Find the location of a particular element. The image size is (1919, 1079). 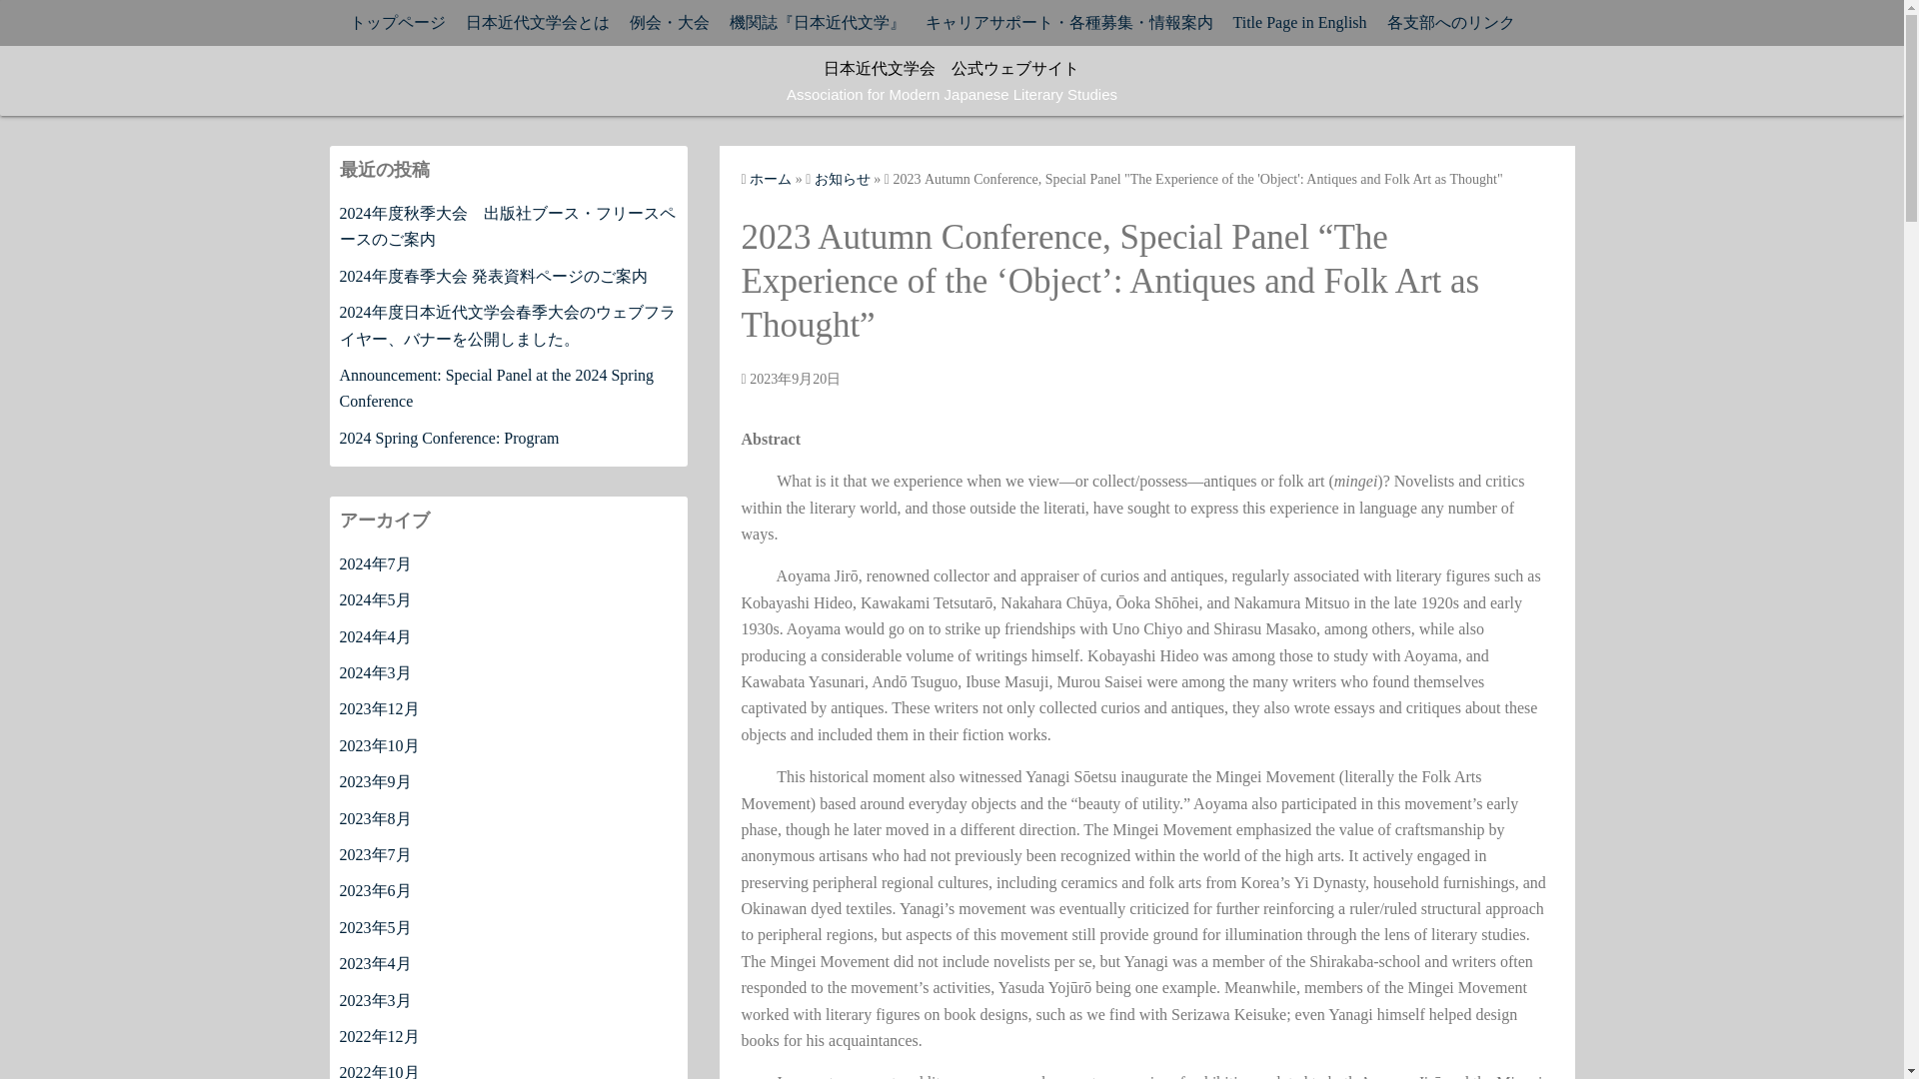

Association for Modern Japanese Literary Studies is located at coordinates (952, 94).